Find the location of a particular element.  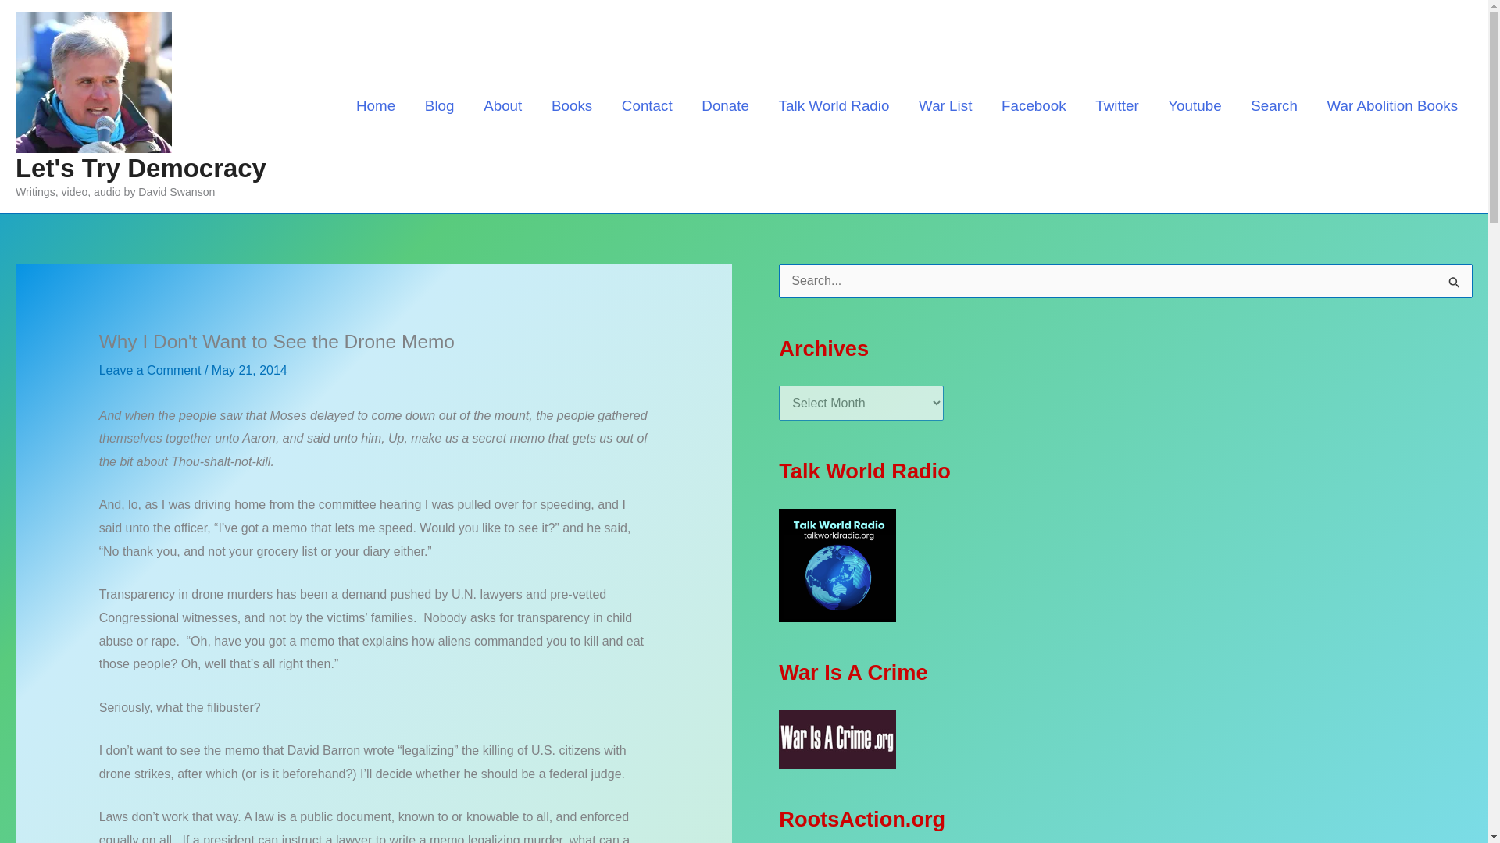

Facebook is located at coordinates (1033, 105).